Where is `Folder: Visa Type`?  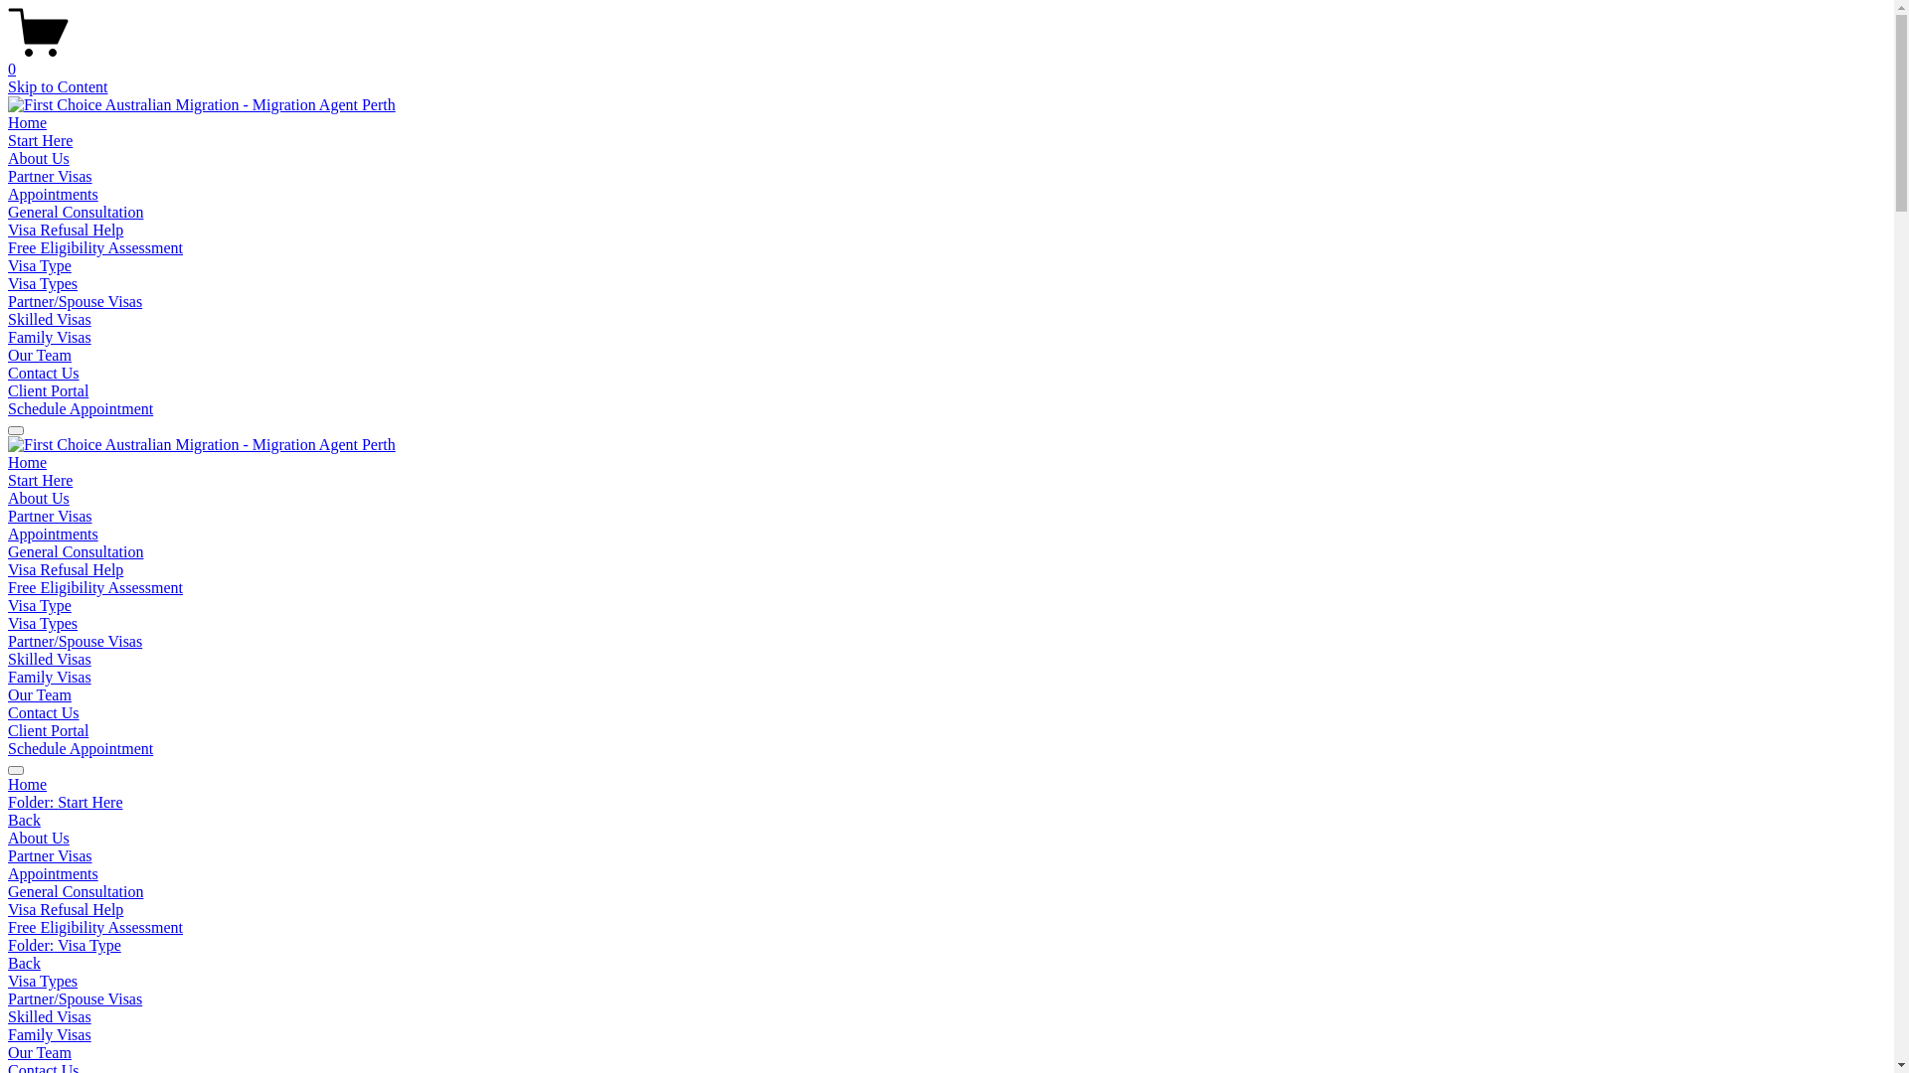
Folder: Visa Type is located at coordinates (947, 946).